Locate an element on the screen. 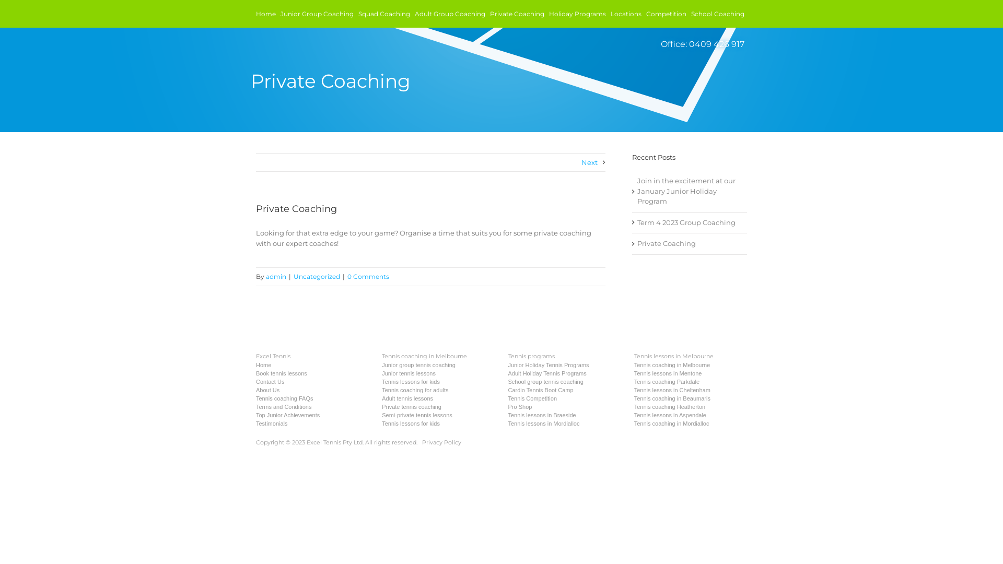  Tennis coaching in Beaumaris is located at coordinates (672, 398).